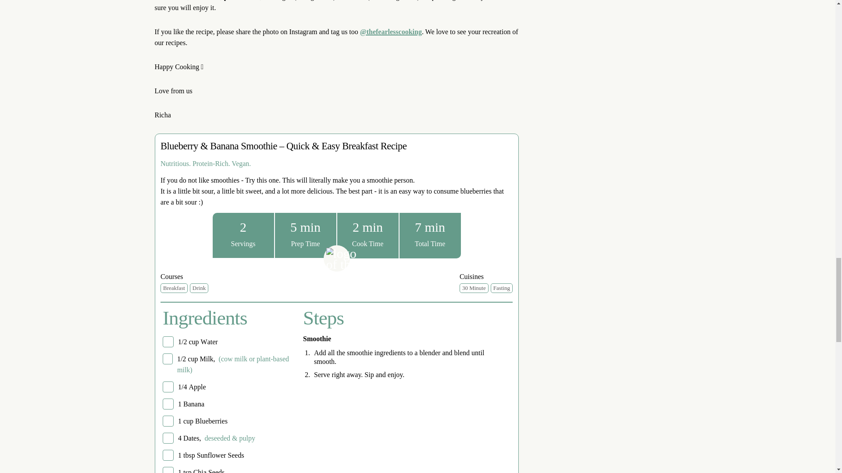 The height and width of the screenshot is (473, 842). What do you see at coordinates (502, 287) in the screenshot?
I see `Fasting` at bounding box center [502, 287].